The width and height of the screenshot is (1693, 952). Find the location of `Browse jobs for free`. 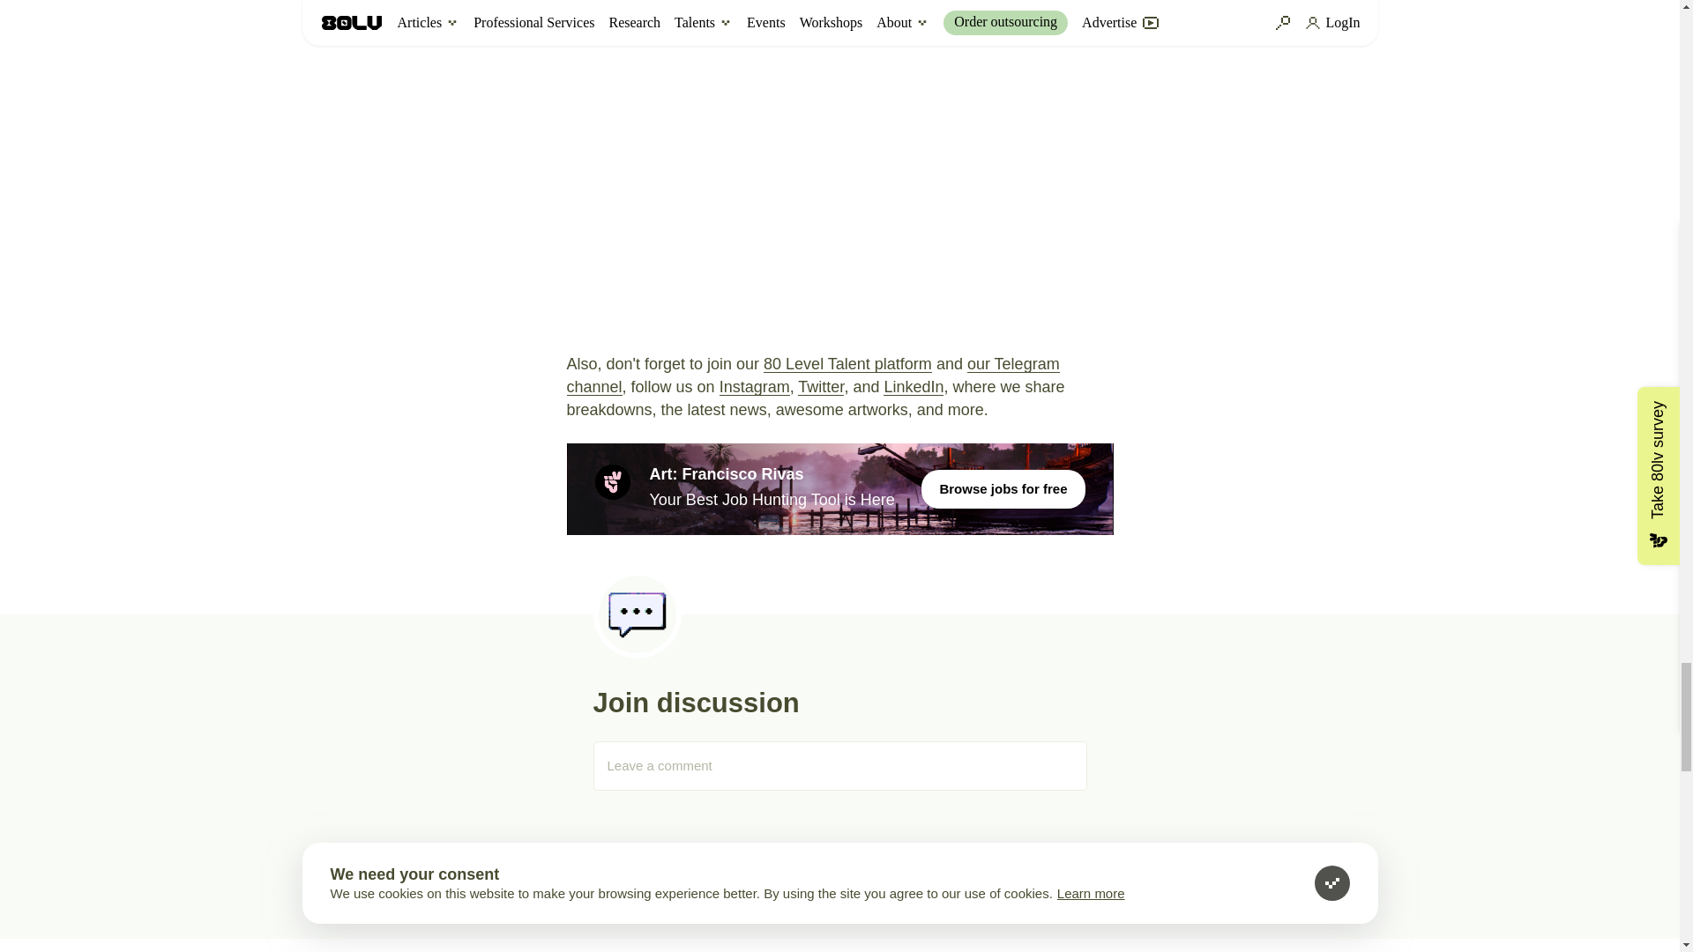

Browse jobs for free is located at coordinates (1003, 488).